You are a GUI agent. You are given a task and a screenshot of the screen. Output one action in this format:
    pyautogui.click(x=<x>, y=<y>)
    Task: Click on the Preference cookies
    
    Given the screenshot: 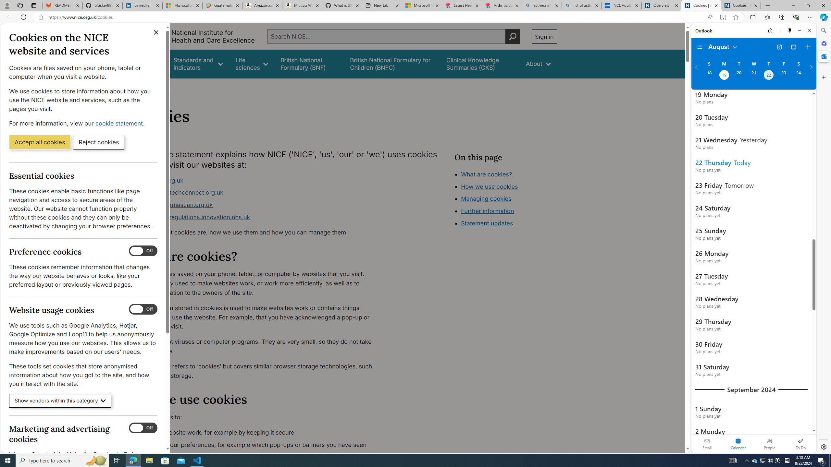 What is the action you would take?
    pyautogui.click(x=143, y=251)
    